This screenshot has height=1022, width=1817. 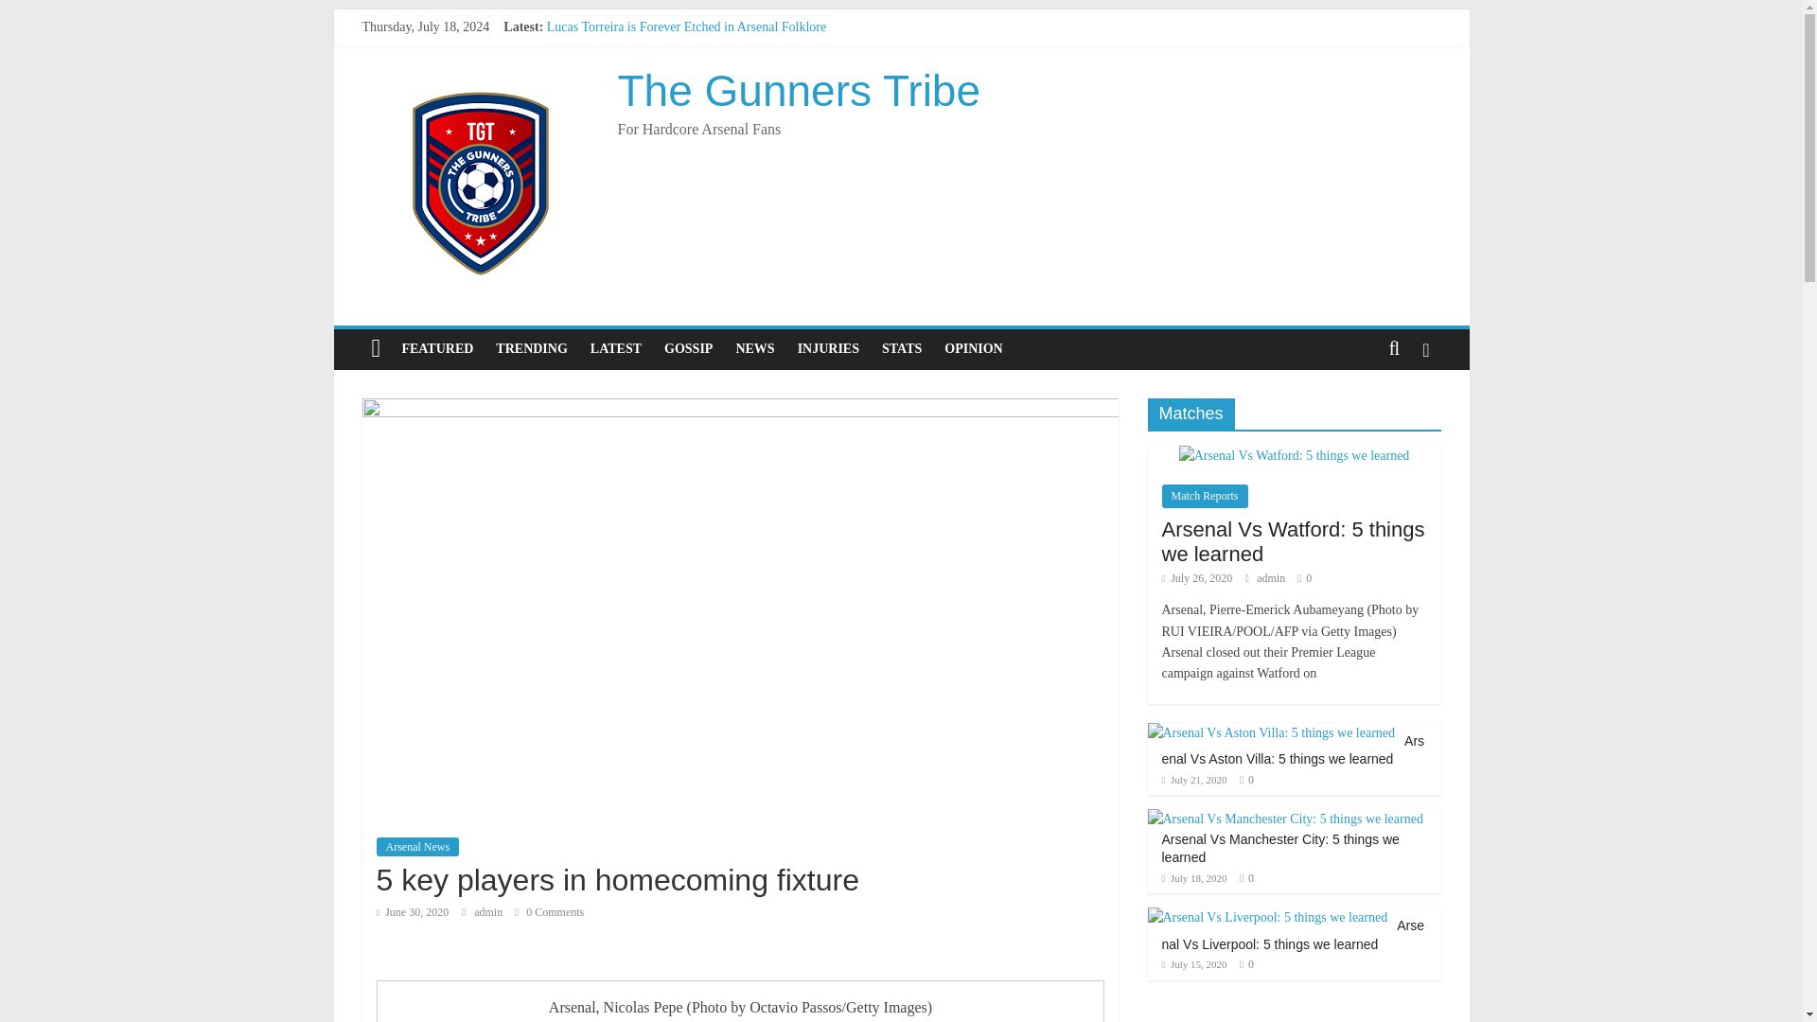 What do you see at coordinates (686, 26) in the screenshot?
I see `Lucas Torreira is Forever Etched in Arsenal Folklore` at bounding box center [686, 26].